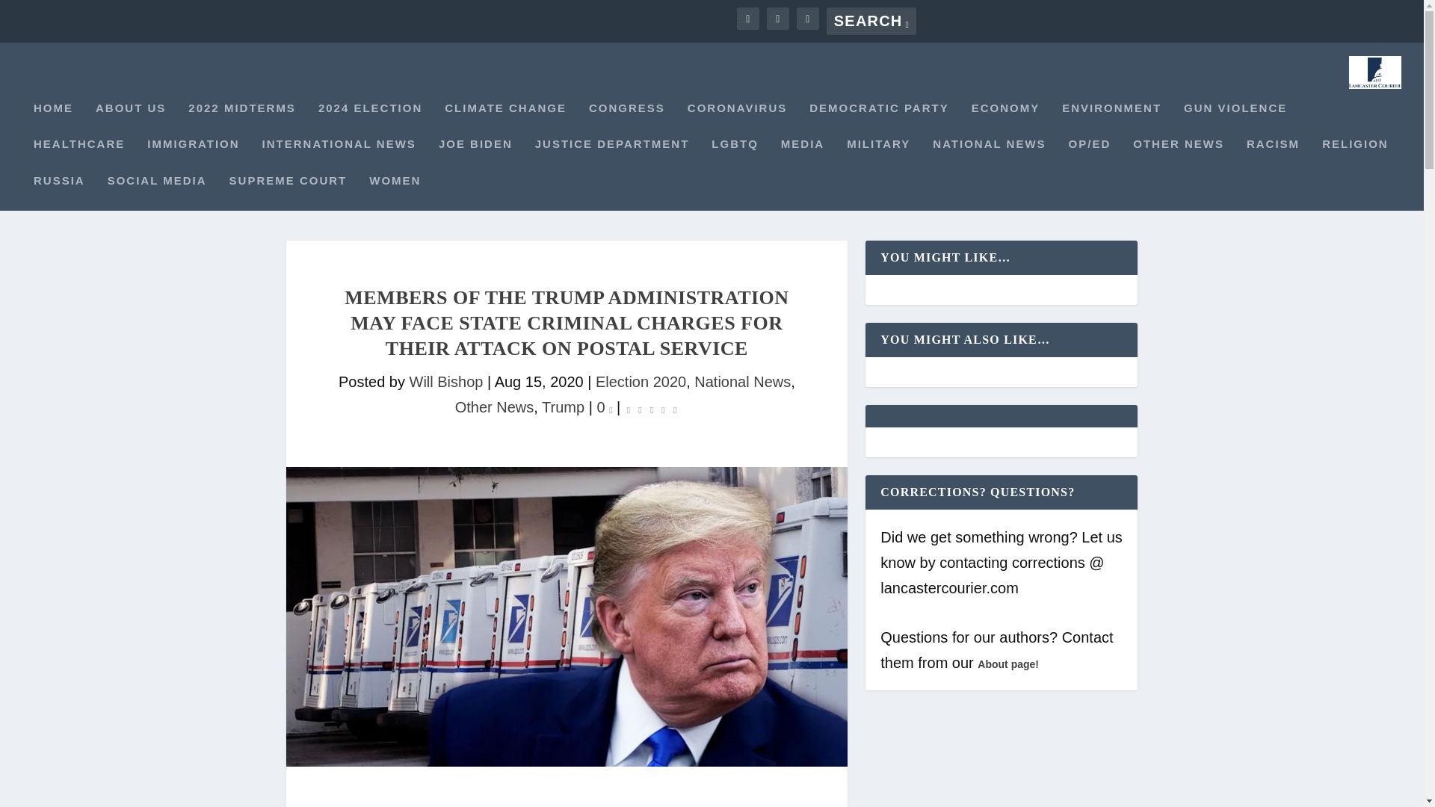 This screenshot has width=1435, height=807. What do you see at coordinates (566, 801) in the screenshot?
I see `Advertisement` at bounding box center [566, 801].